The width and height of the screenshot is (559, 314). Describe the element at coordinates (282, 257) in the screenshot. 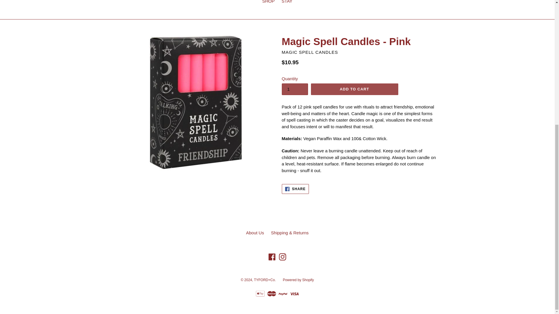

I see `Instagram` at that location.